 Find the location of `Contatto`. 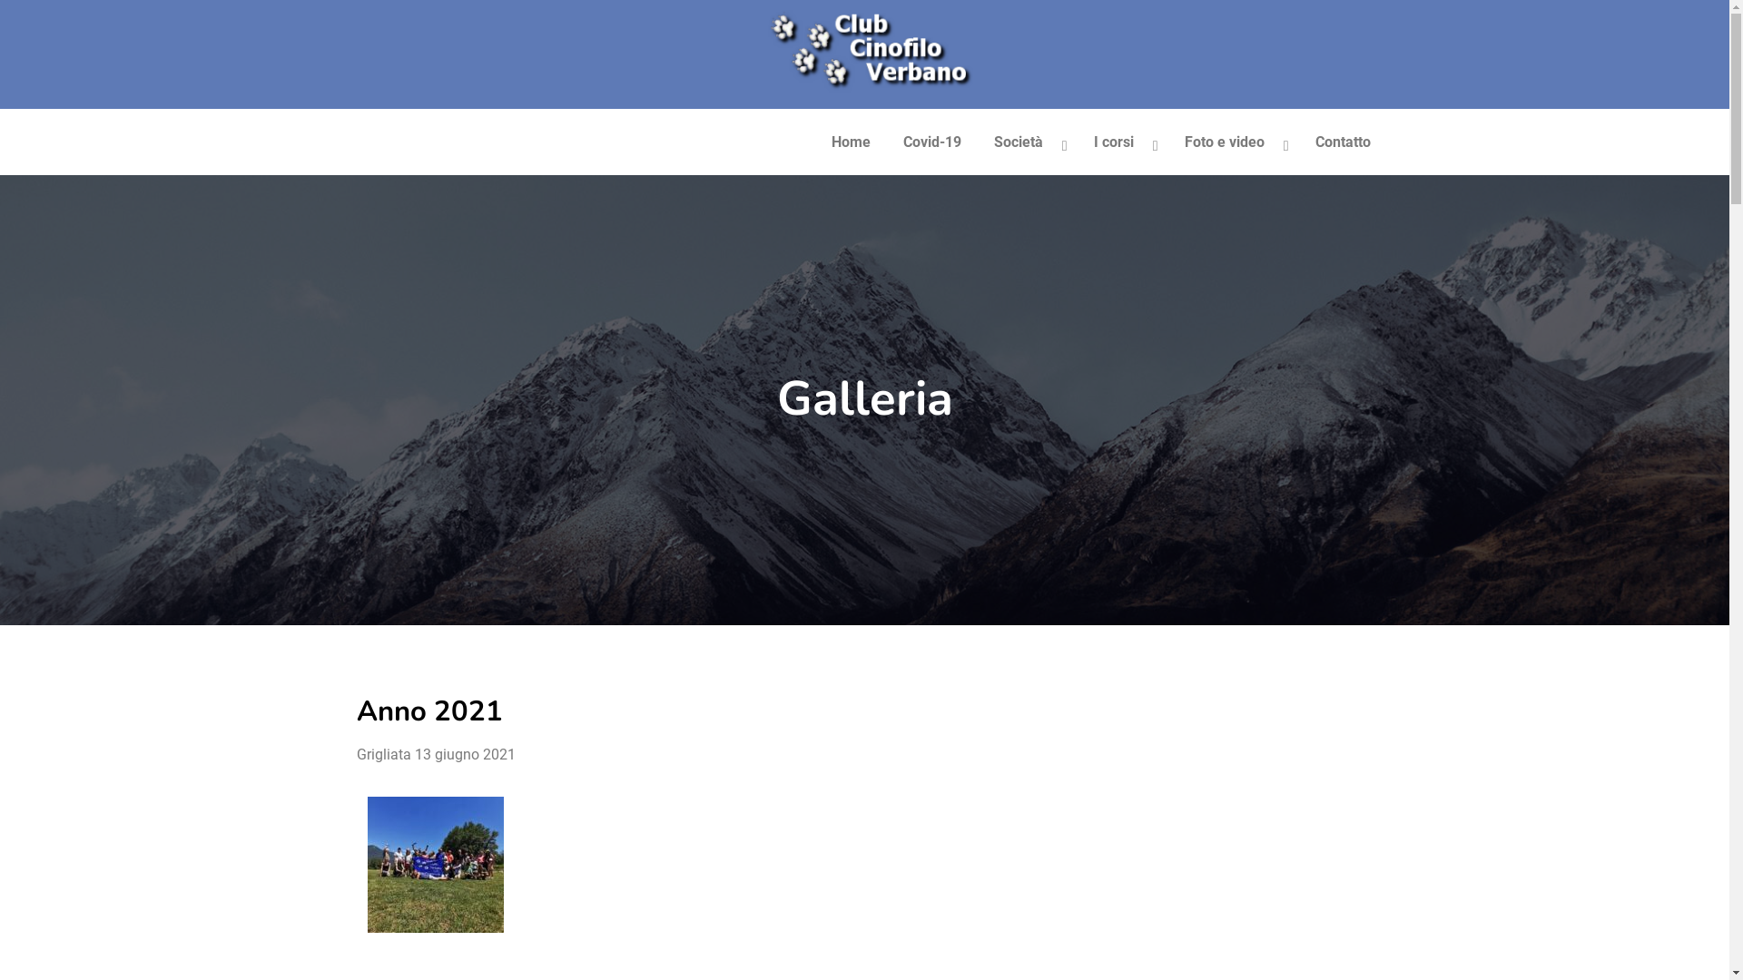

Contatto is located at coordinates (1344, 142).